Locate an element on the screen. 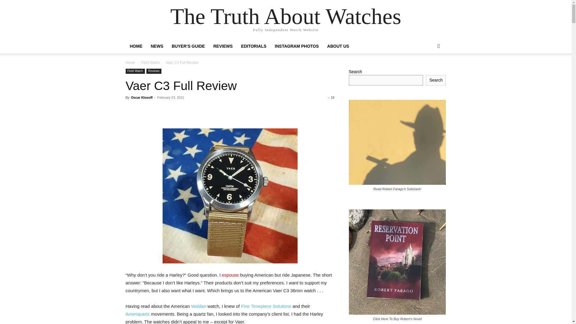 The width and height of the screenshot is (576, 324). NEWS is located at coordinates (157, 46).